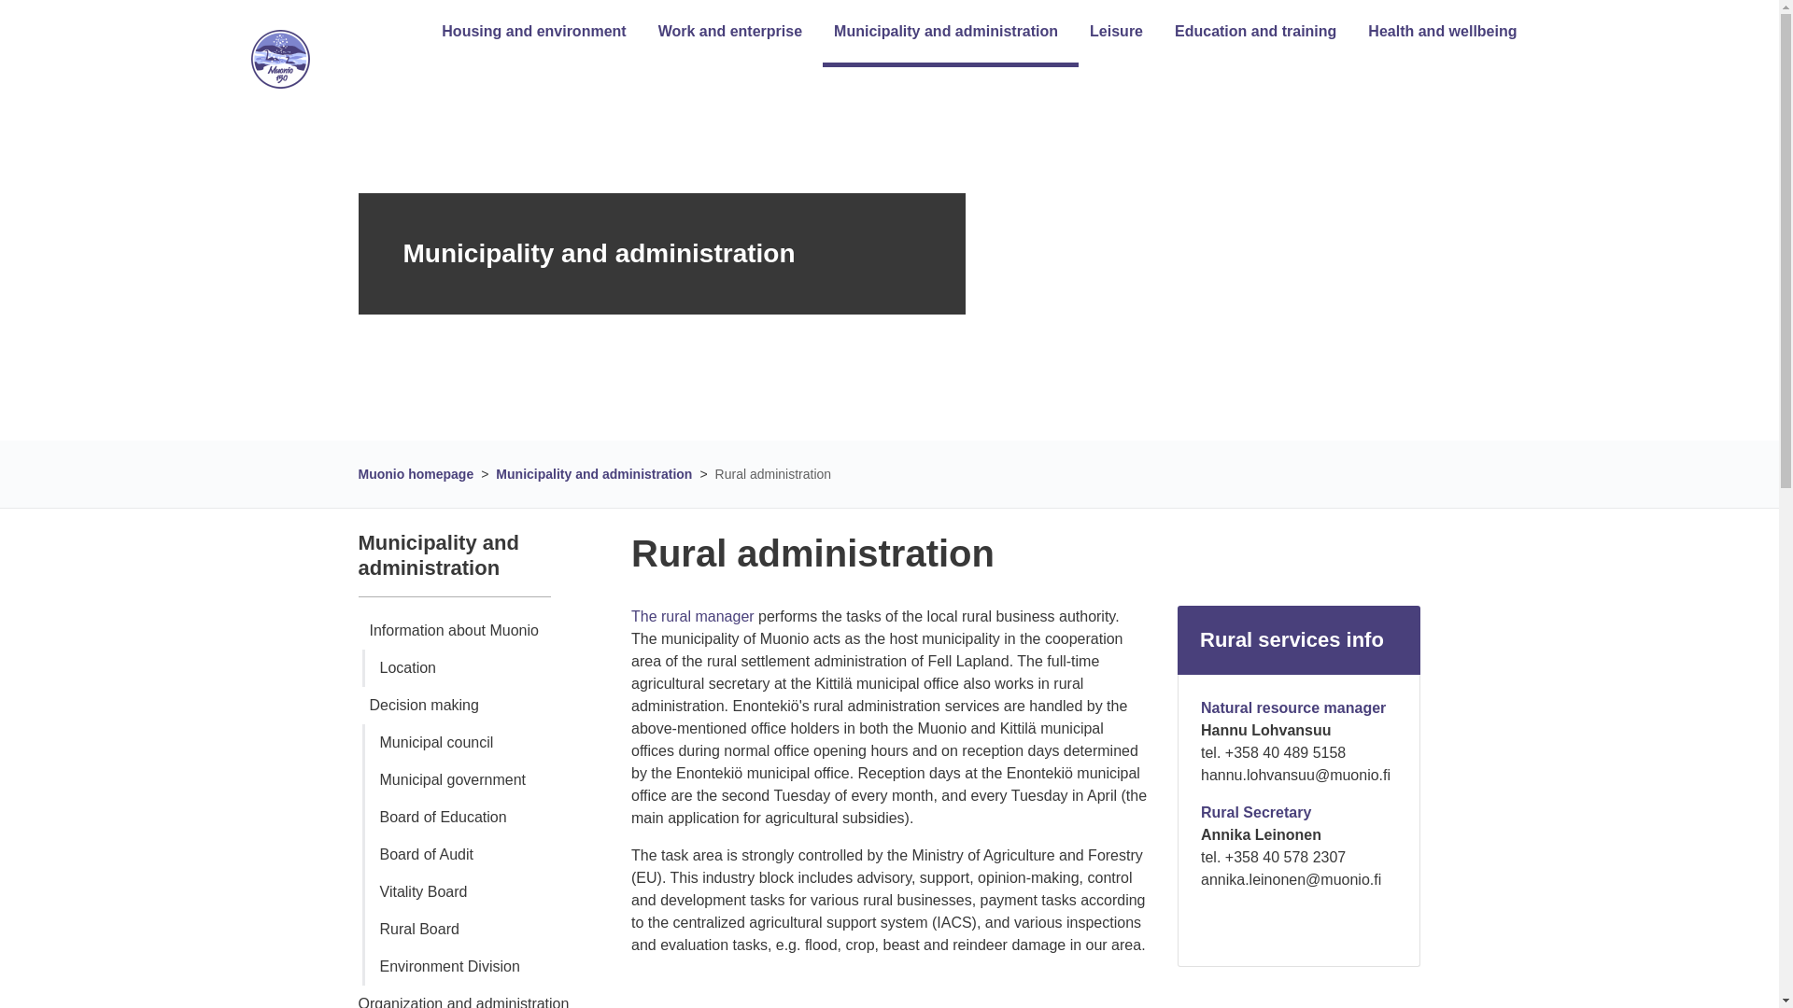  I want to click on Education and training, so click(1249, 31).